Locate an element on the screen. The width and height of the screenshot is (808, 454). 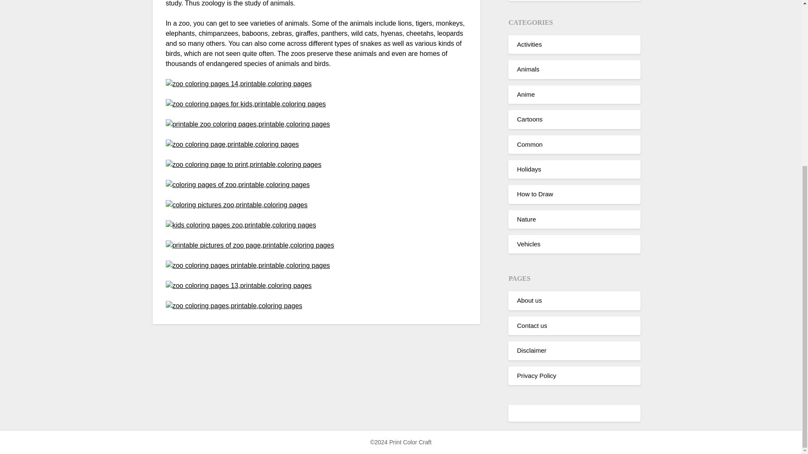
About us is located at coordinates (529, 300).